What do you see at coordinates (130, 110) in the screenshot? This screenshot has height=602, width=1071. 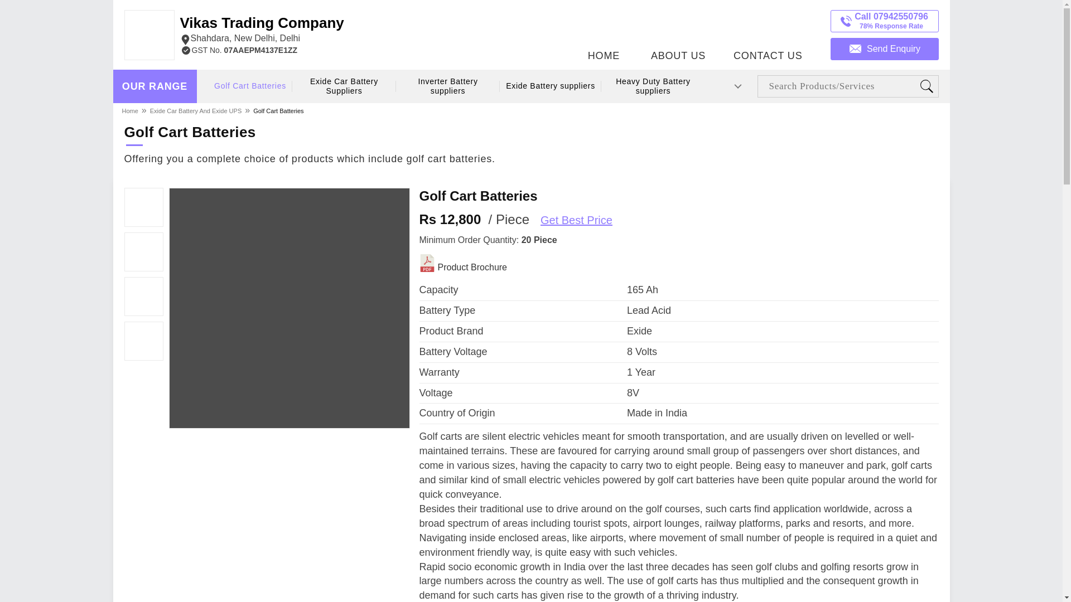 I see `Home` at bounding box center [130, 110].